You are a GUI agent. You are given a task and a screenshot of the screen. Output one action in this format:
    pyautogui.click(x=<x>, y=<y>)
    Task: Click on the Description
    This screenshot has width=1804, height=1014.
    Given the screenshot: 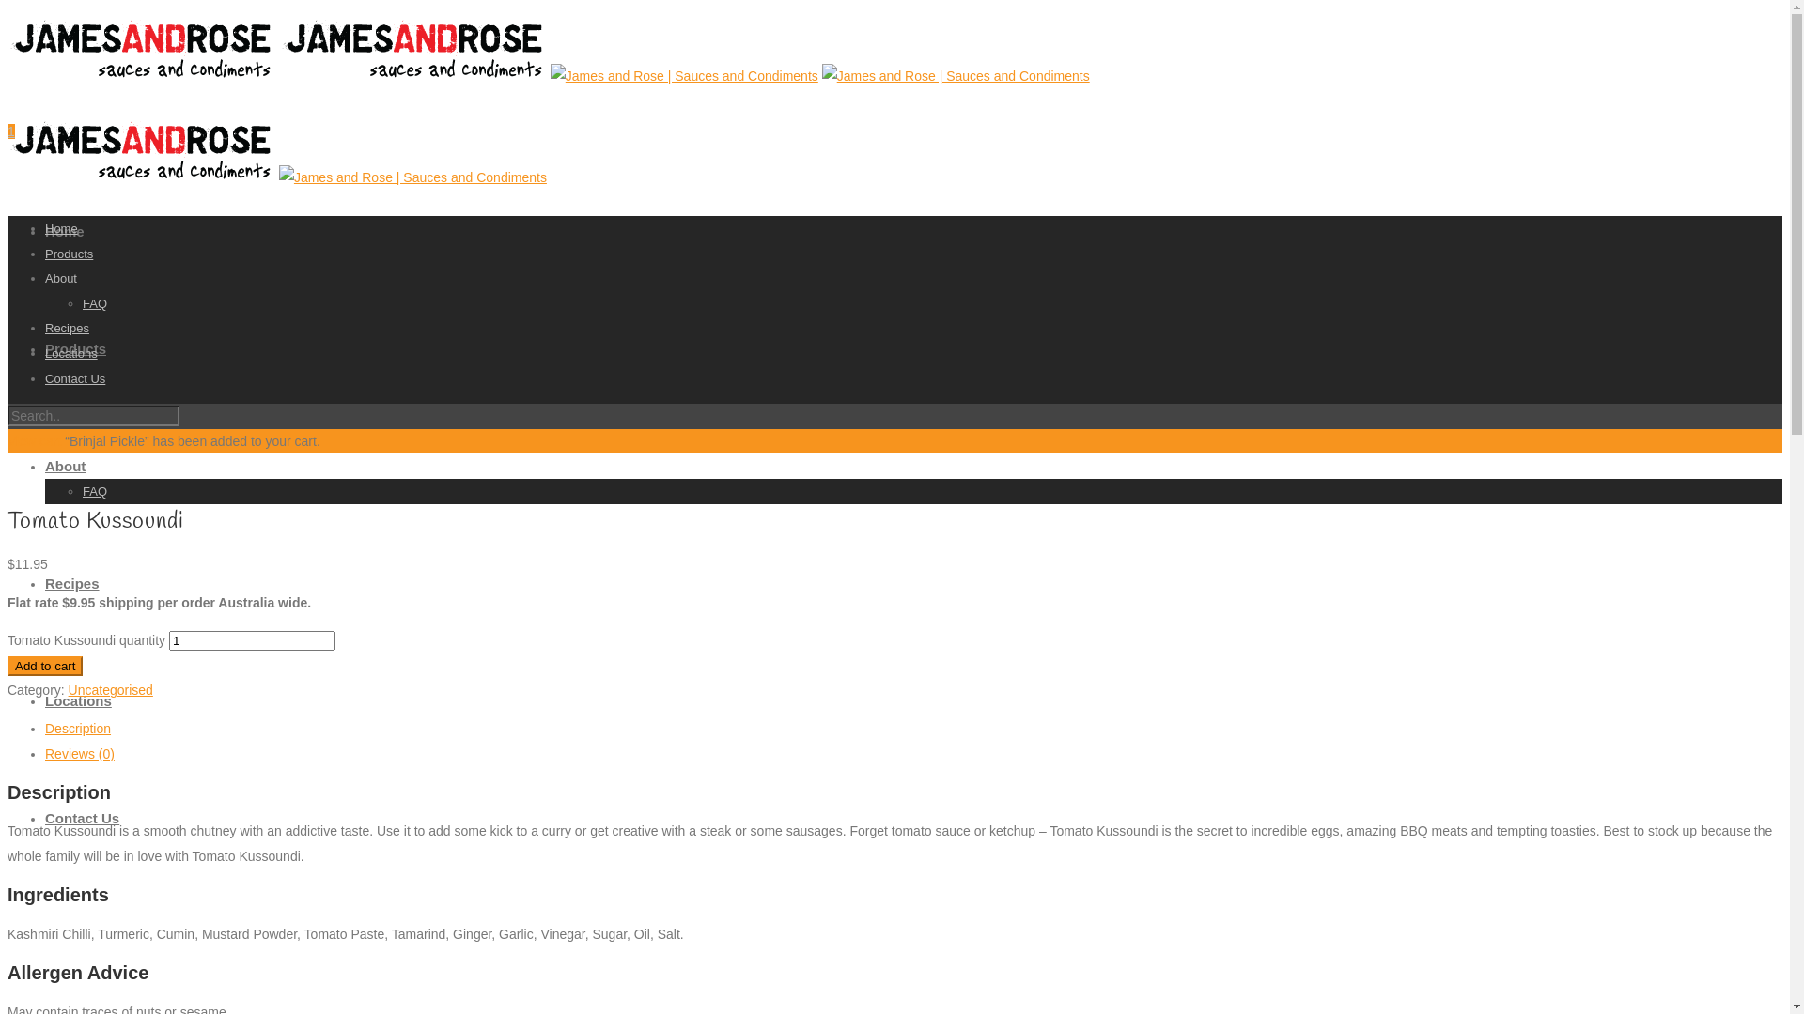 What is the action you would take?
    pyautogui.click(x=78, y=729)
    